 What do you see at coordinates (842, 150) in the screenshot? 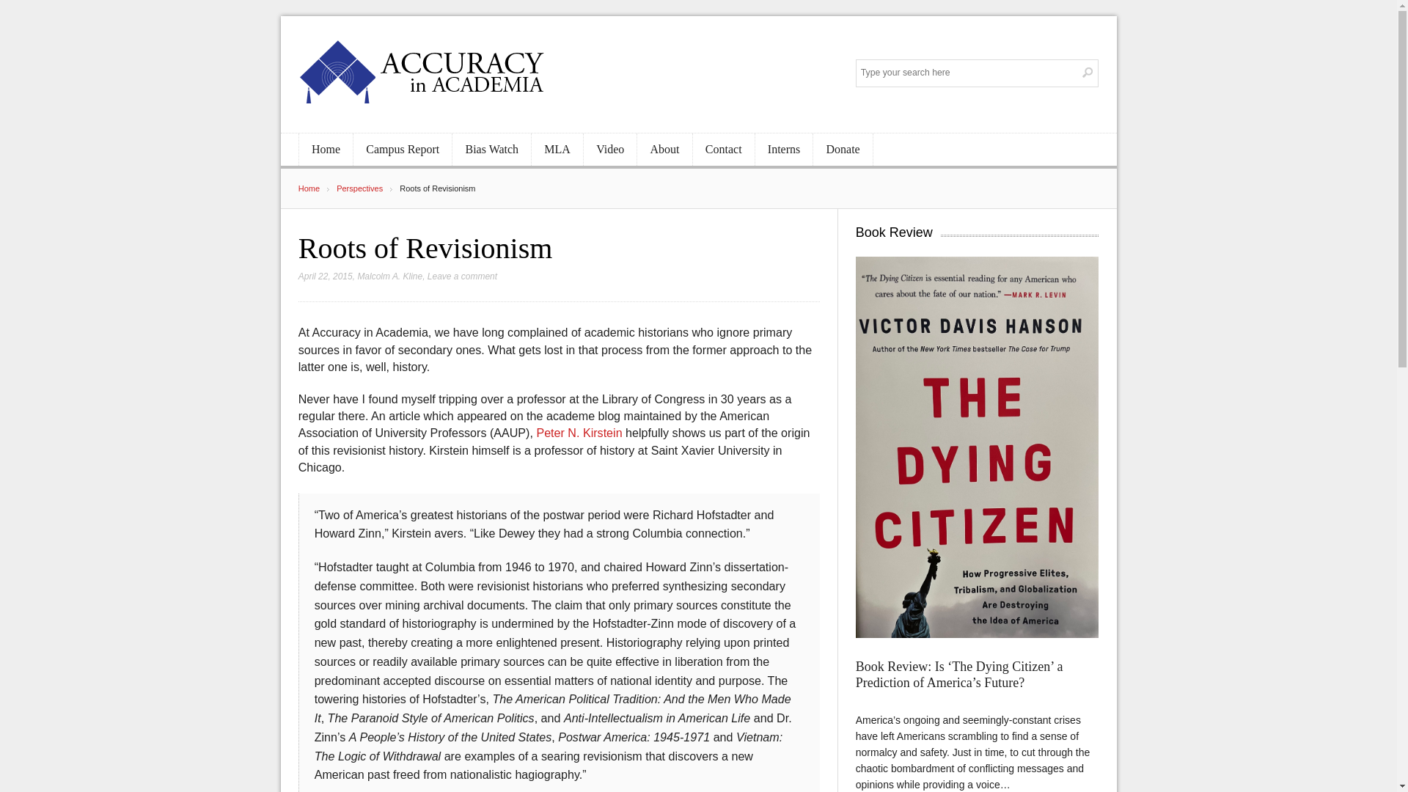
I see `Donate` at bounding box center [842, 150].